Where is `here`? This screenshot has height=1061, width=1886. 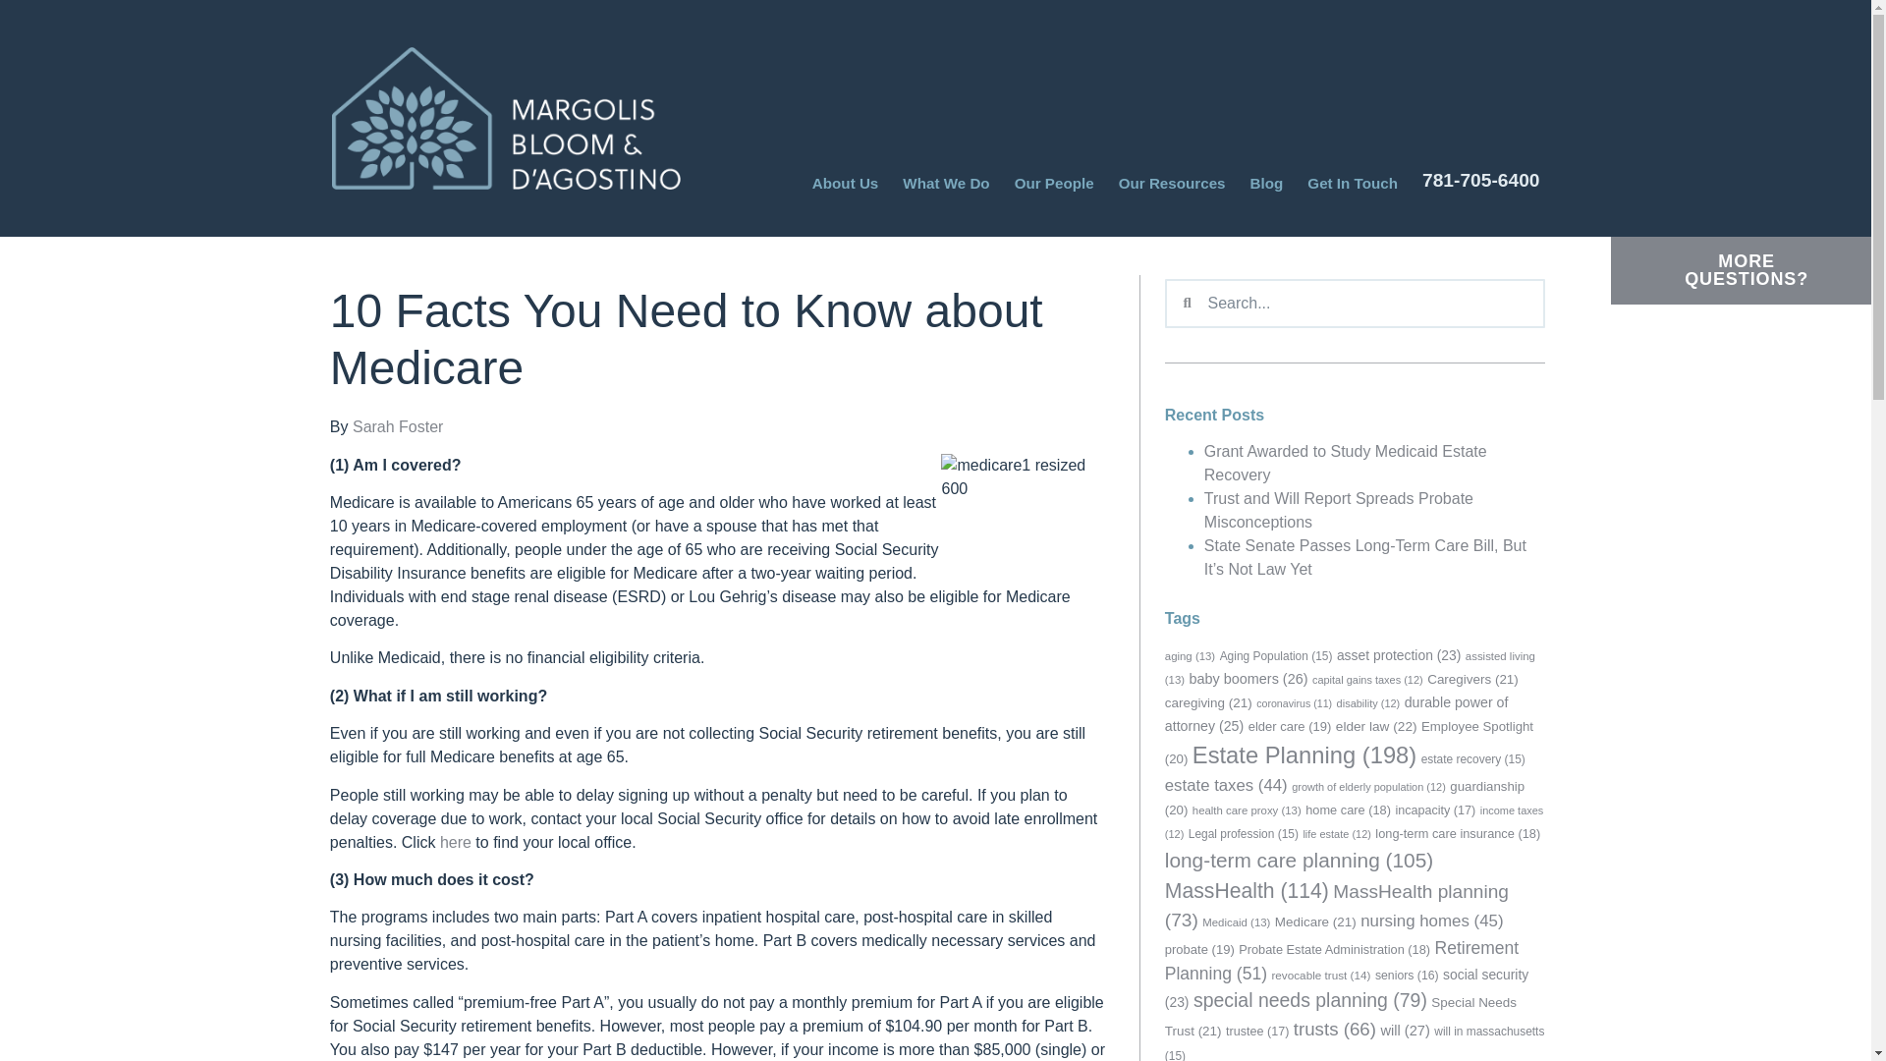
here is located at coordinates (456, 842).